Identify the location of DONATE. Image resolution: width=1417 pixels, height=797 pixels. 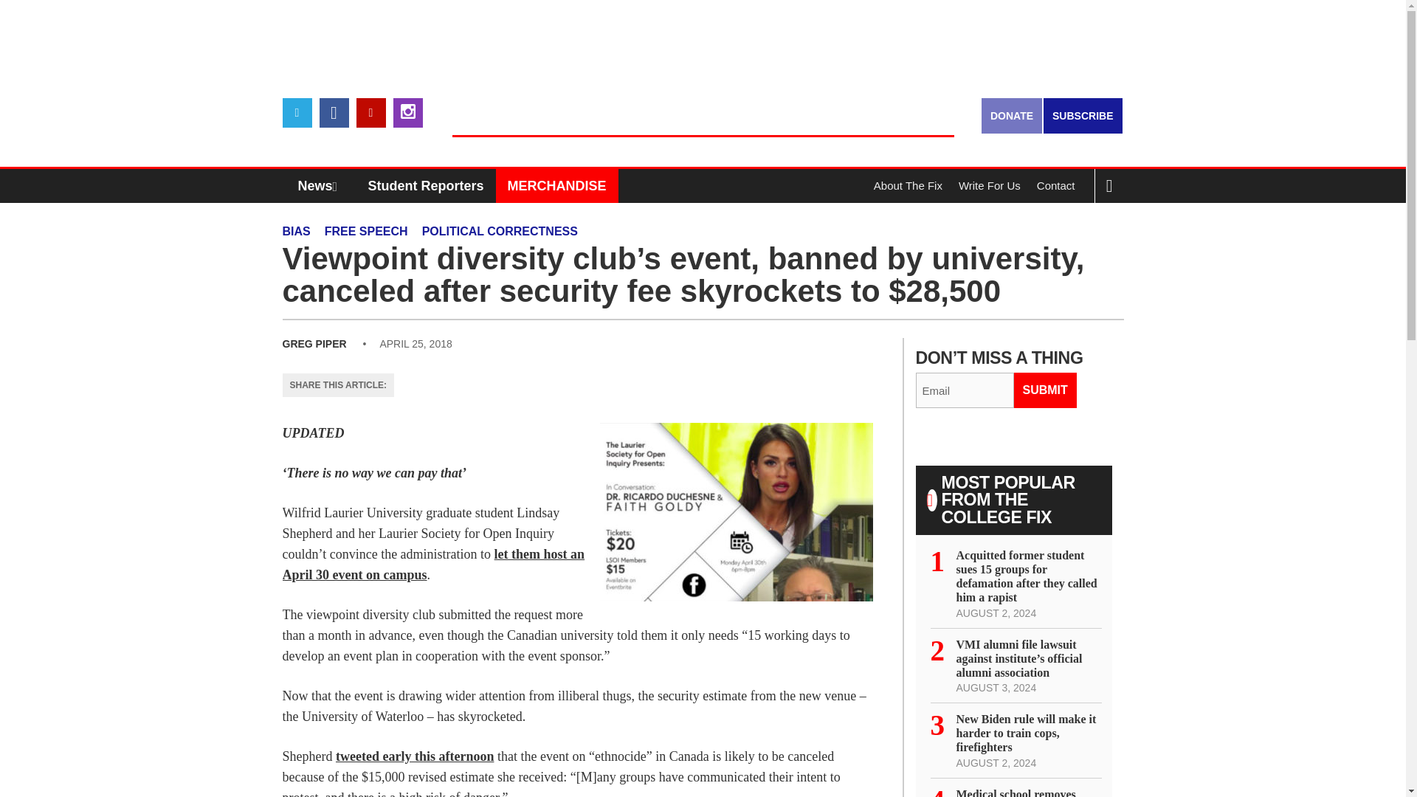
(1011, 115).